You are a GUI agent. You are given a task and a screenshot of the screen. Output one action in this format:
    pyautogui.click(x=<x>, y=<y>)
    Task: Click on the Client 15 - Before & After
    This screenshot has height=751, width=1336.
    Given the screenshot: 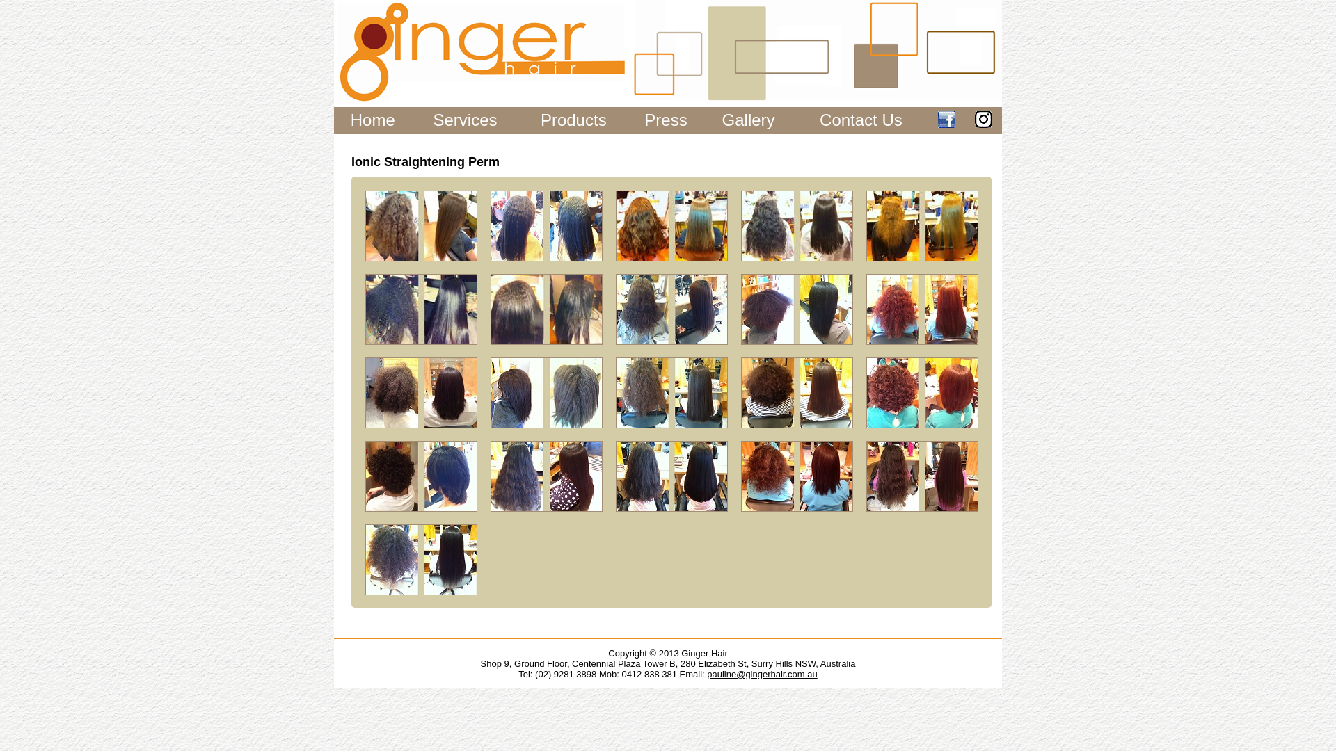 What is the action you would take?
    pyautogui.click(x=671, y=476)
    